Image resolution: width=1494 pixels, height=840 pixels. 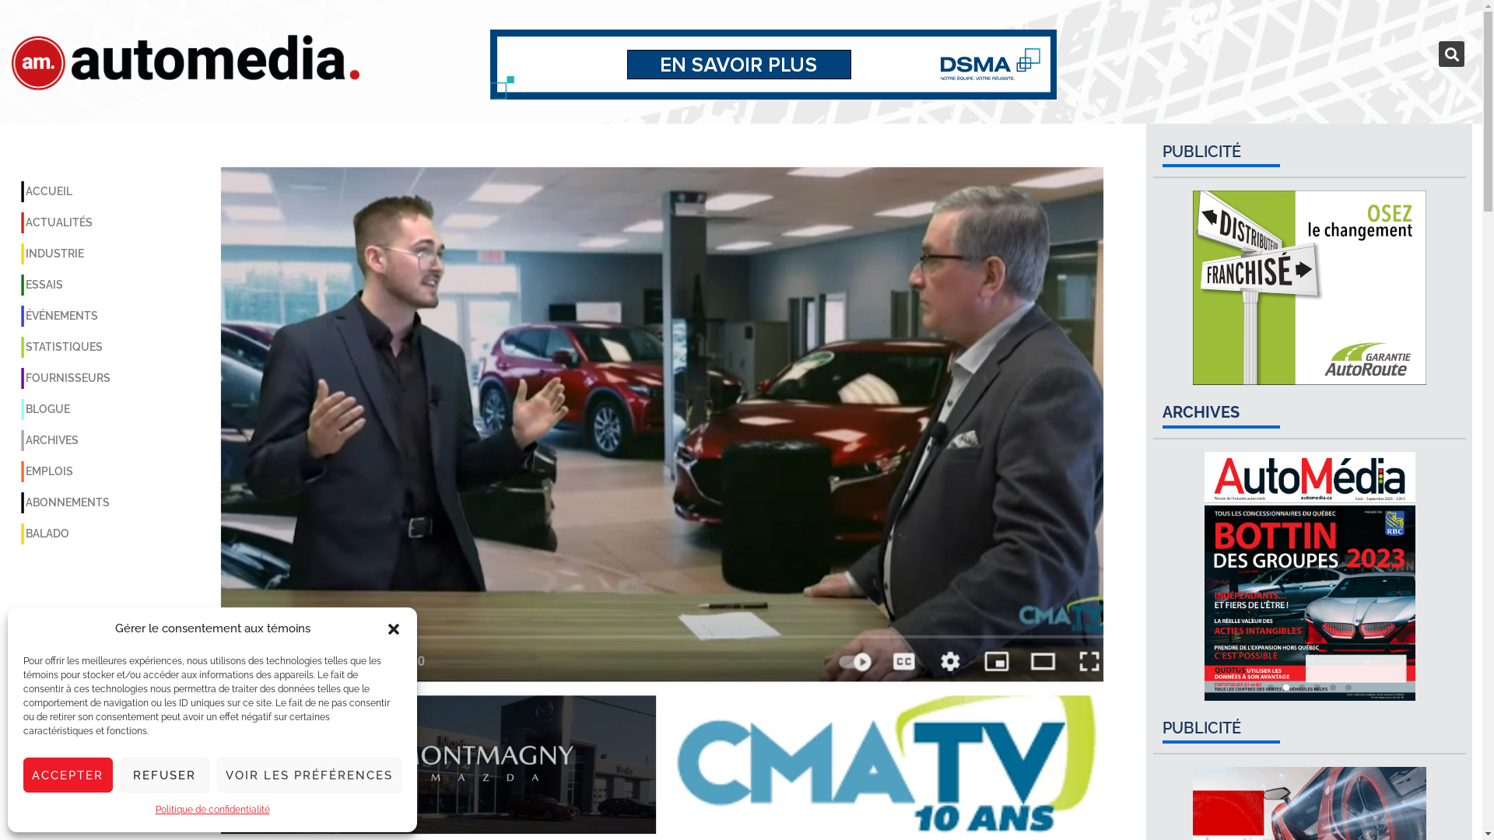 I want to click on ACCEPTER, so click(x=68, y=775).